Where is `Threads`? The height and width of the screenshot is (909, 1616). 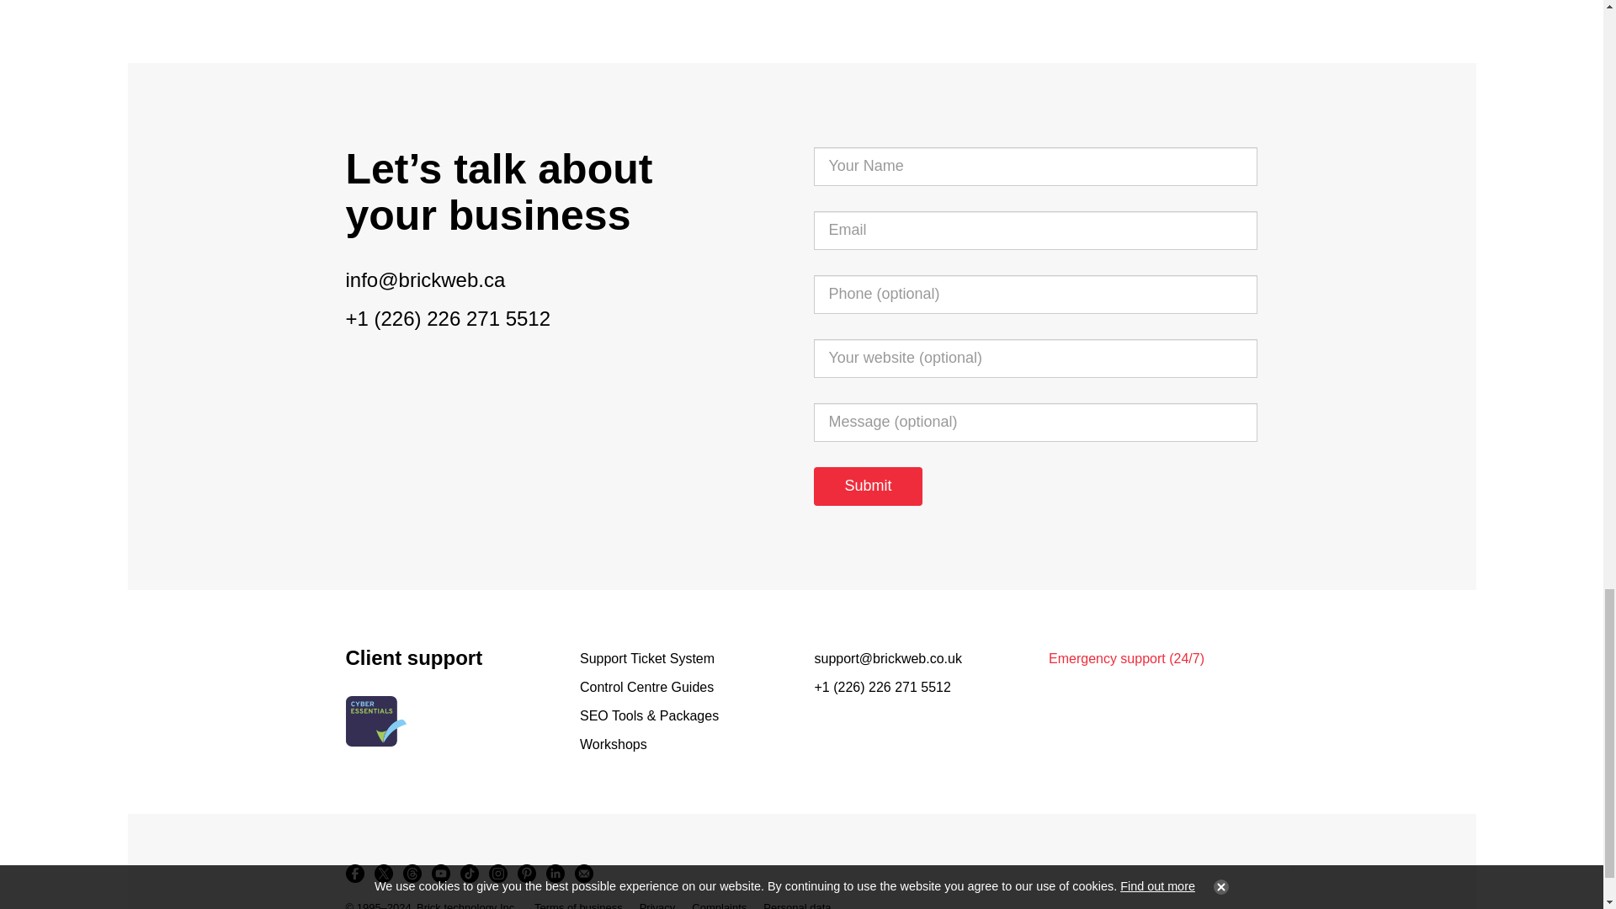
Threads is located at coordinates (412, 874).